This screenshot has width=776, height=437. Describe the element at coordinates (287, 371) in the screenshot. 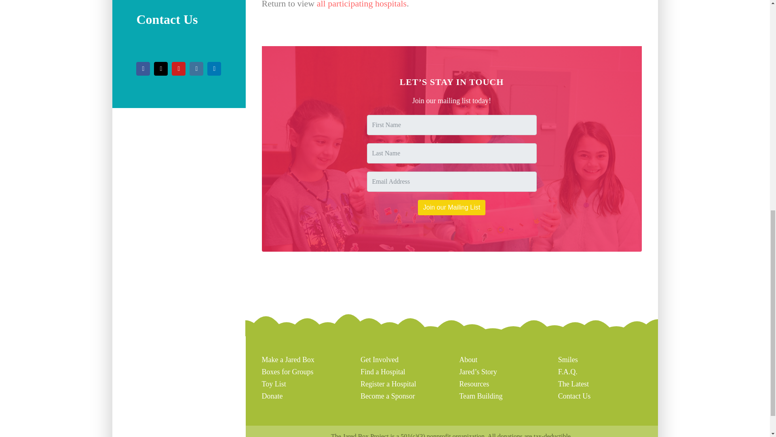

I see `Boxes for Groups` at that location.